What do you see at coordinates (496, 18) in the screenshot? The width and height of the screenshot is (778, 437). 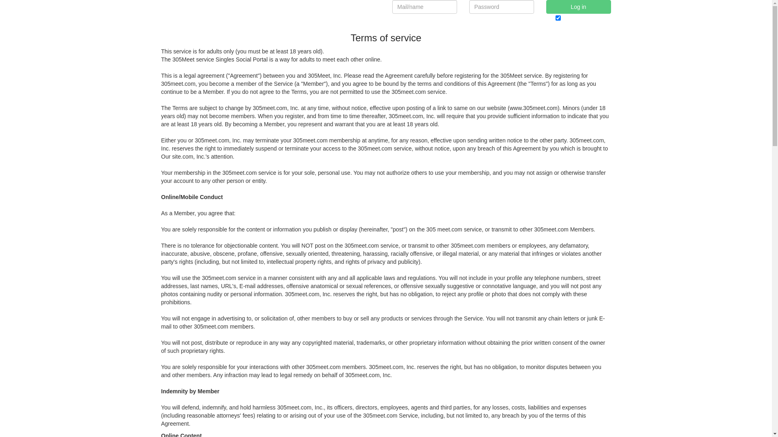 I see `Forgot password?` at bounding box center [496, 18].